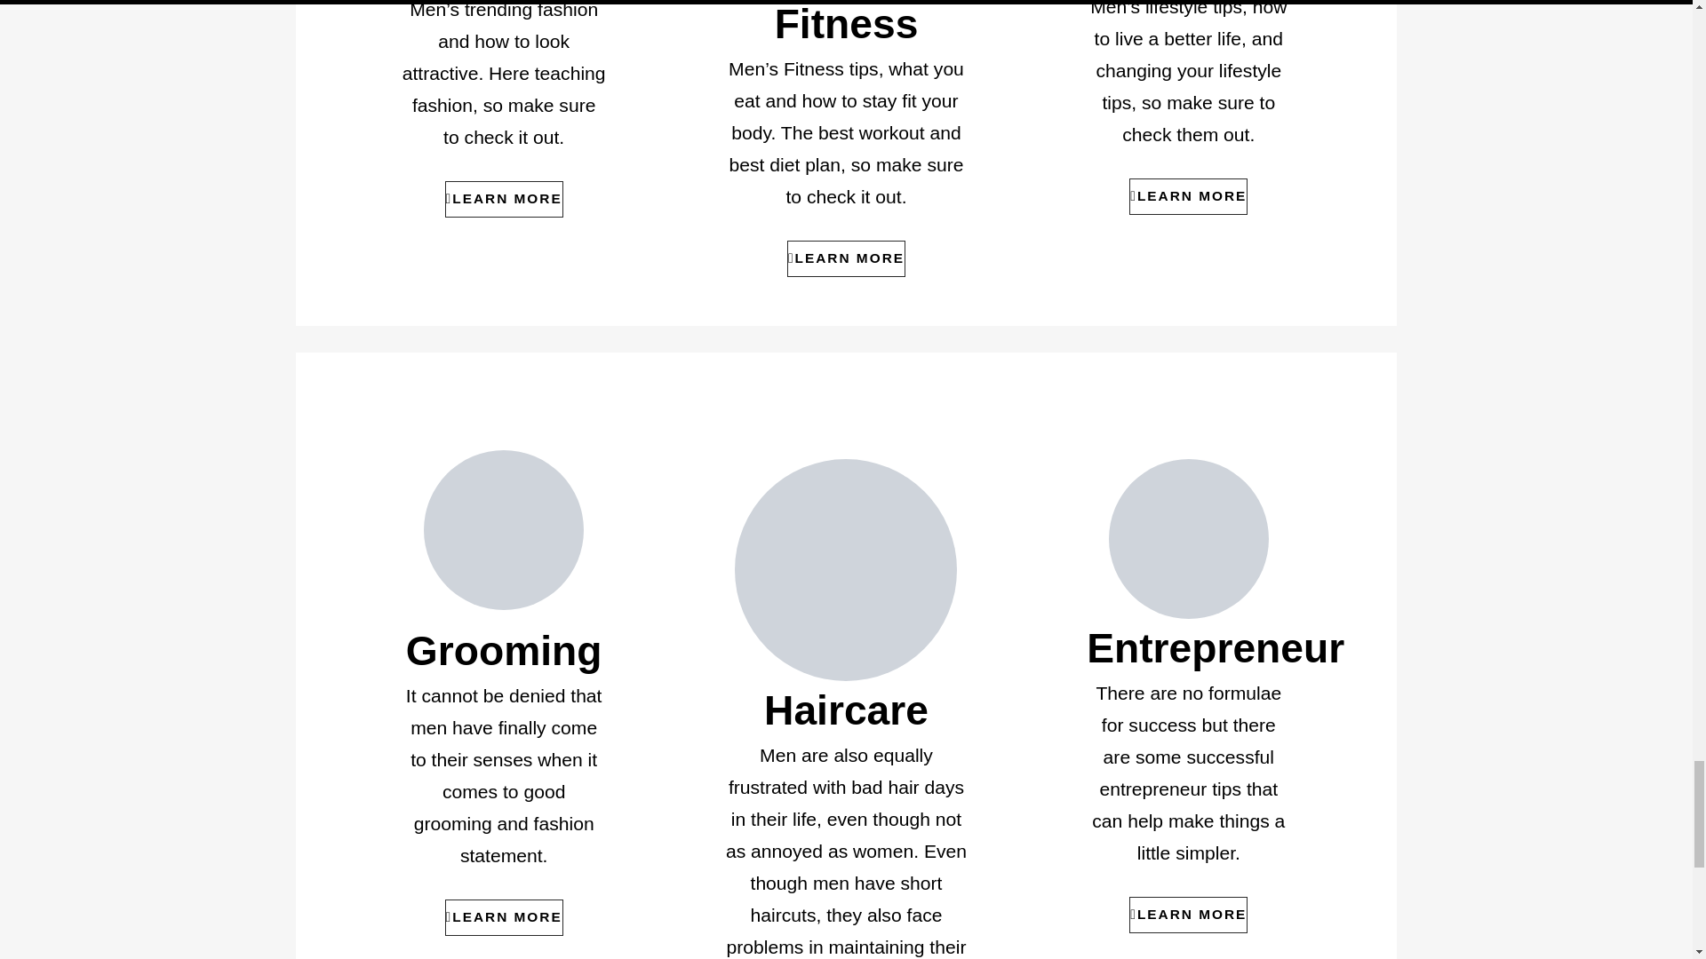  I want to click on men grooming, so click(503, 529).